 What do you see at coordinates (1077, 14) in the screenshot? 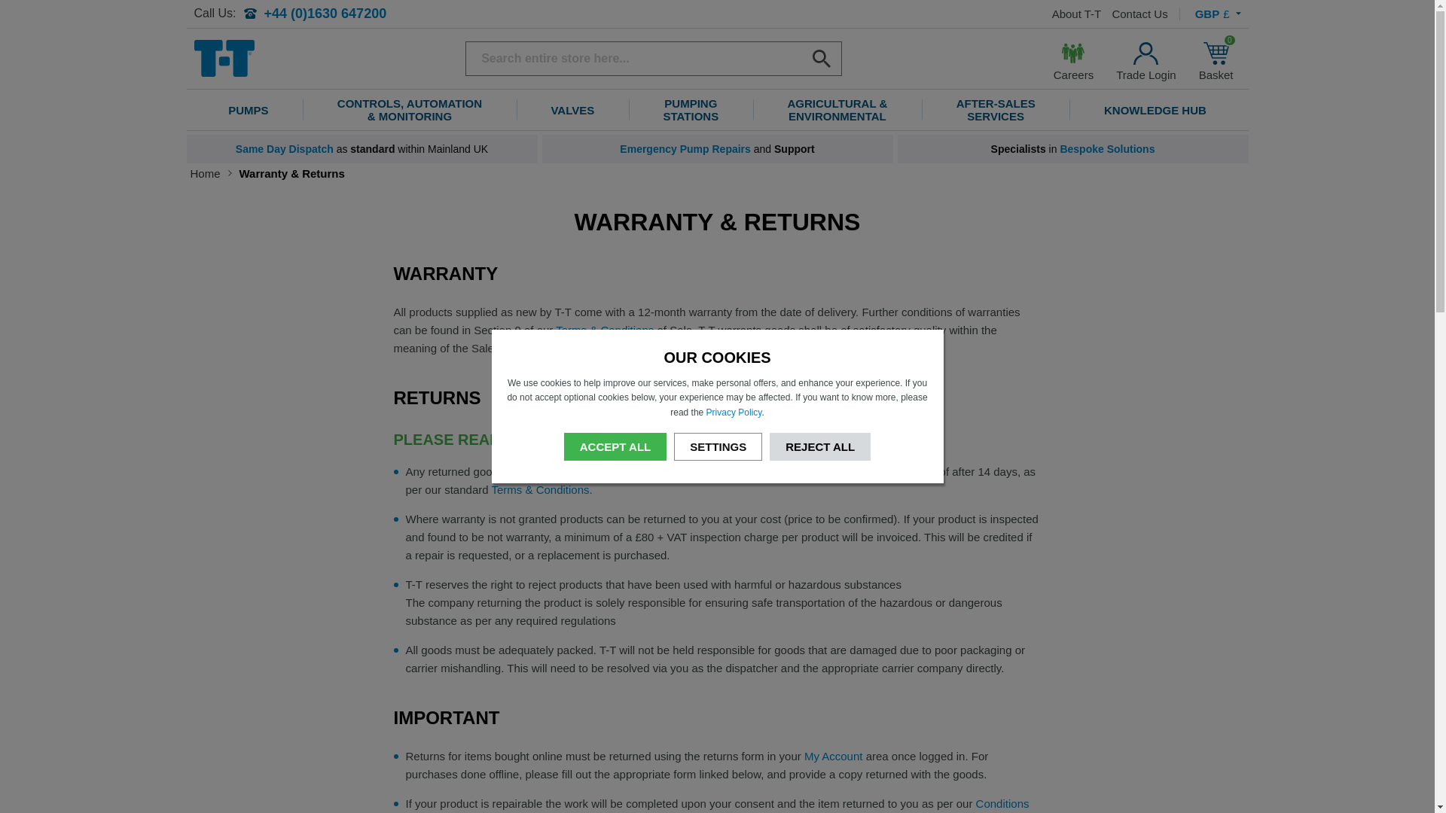
I see `About T-T` at bounding box center [1077, 14].